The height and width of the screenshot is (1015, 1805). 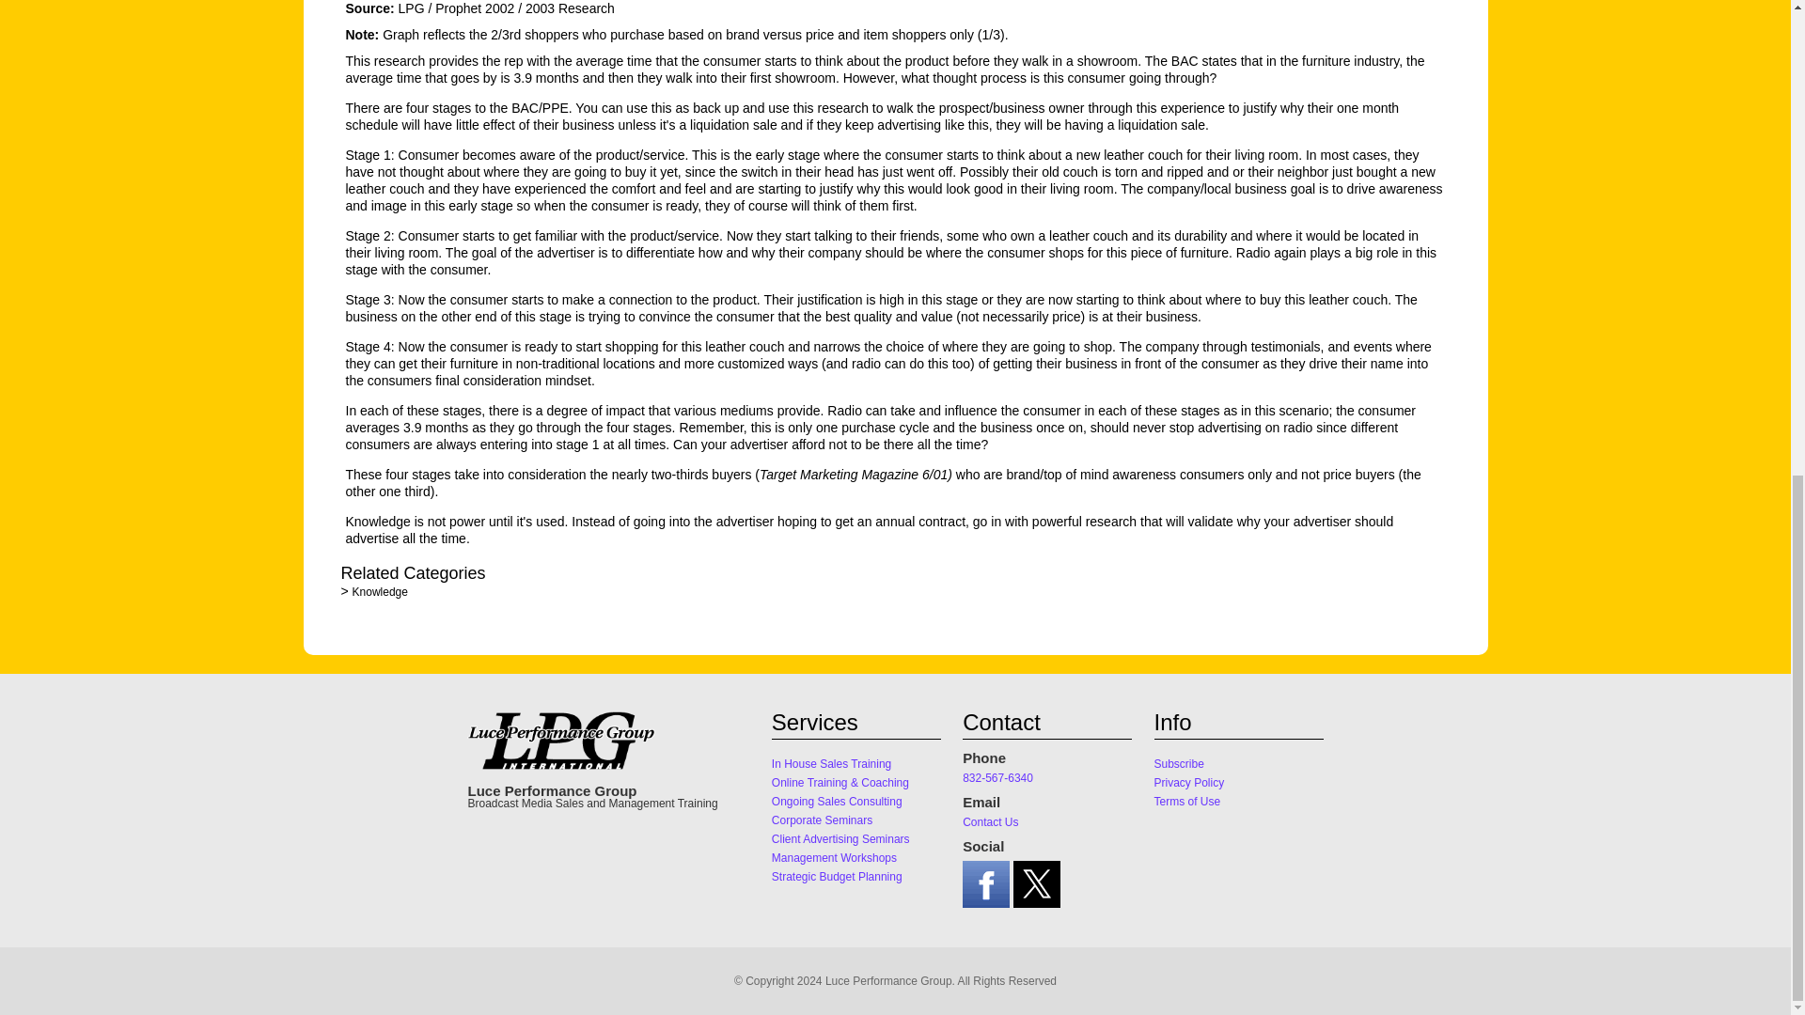 What do you see at coordinates (822, 818) in the screenshot?
I see `Corporate Seminars` at bounding box center [822, 818].